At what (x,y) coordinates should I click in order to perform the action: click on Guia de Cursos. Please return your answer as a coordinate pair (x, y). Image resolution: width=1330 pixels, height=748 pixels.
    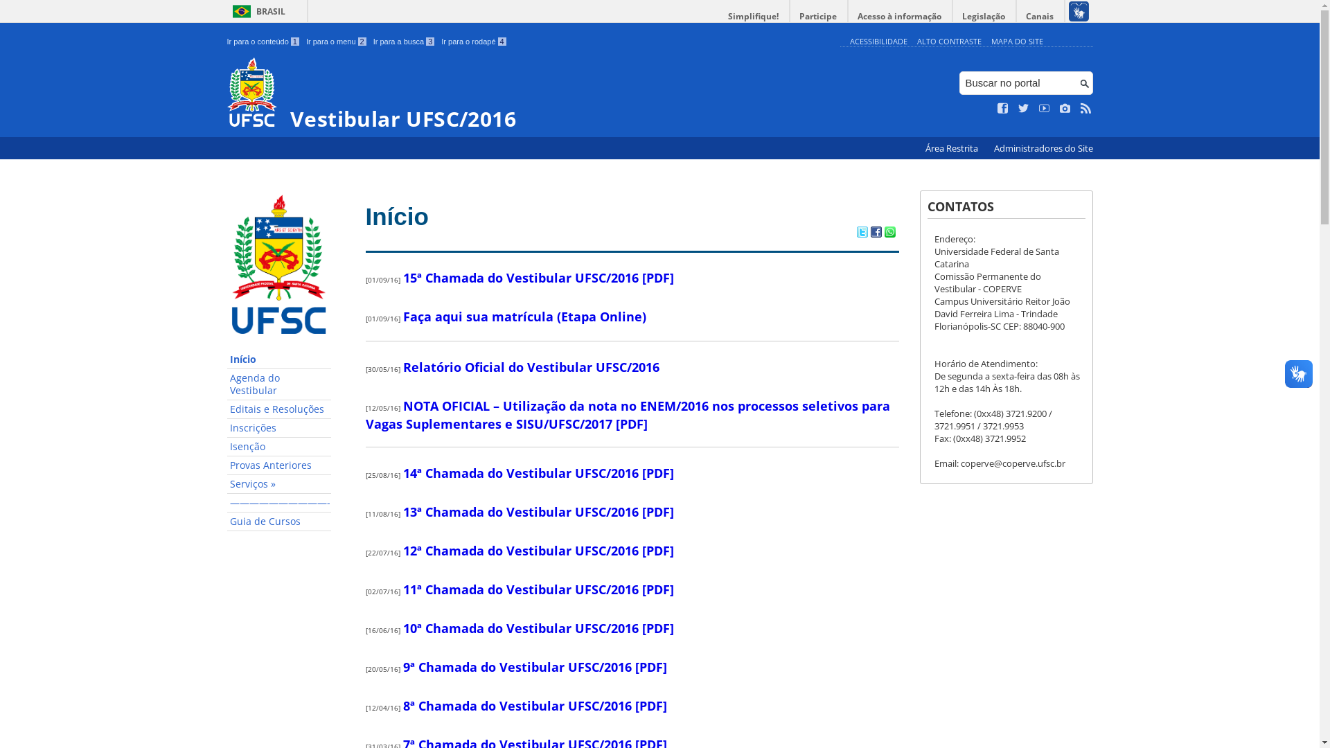
    Looking at the image, I should click on (279, 522).